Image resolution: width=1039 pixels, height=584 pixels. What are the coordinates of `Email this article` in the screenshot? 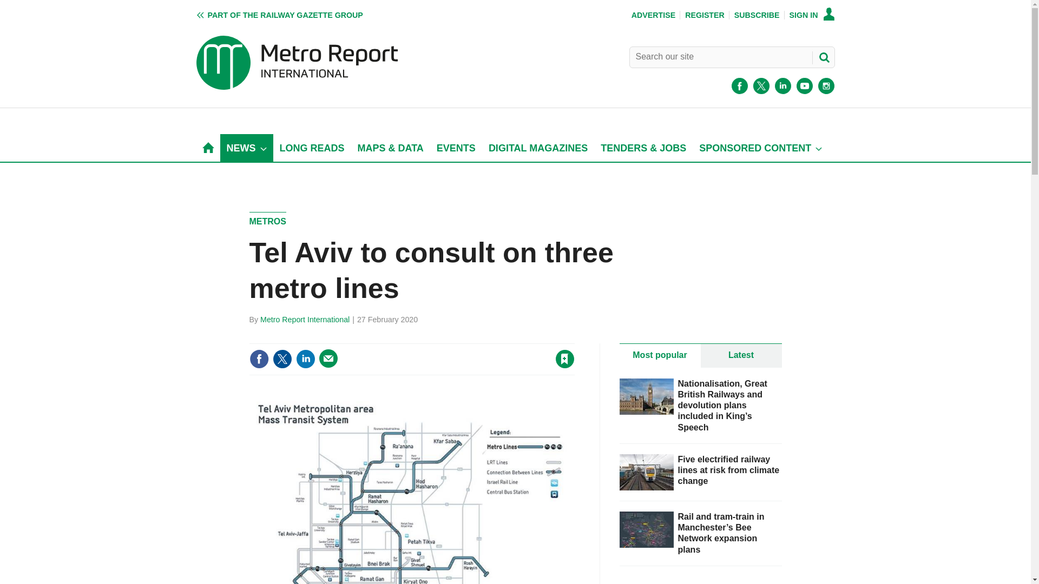 It's located at (328, 358).